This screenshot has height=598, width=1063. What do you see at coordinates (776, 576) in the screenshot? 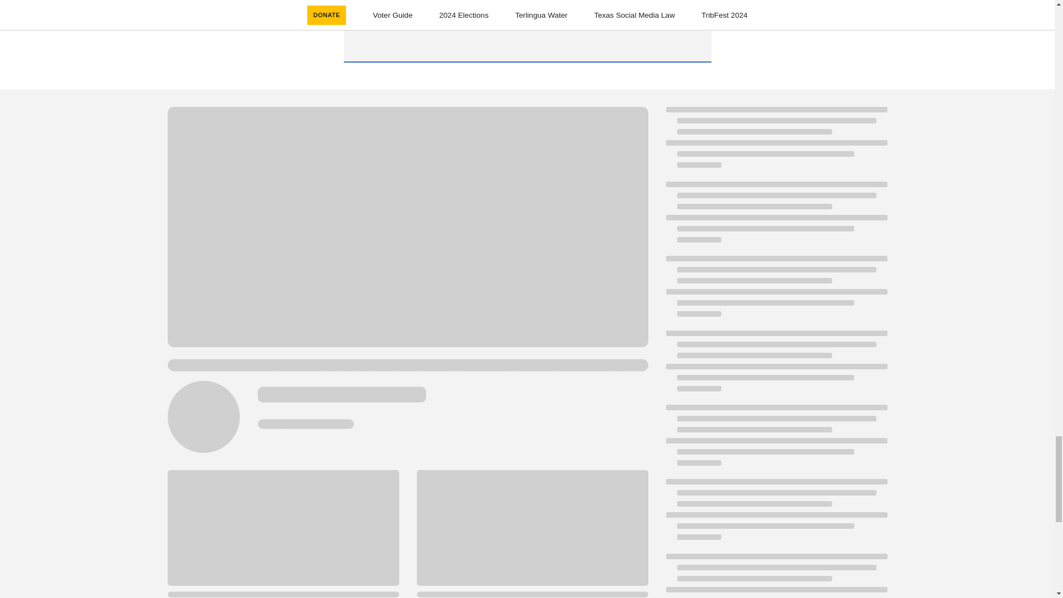
I see `Loading indicator` at bounding box center [776, 576].